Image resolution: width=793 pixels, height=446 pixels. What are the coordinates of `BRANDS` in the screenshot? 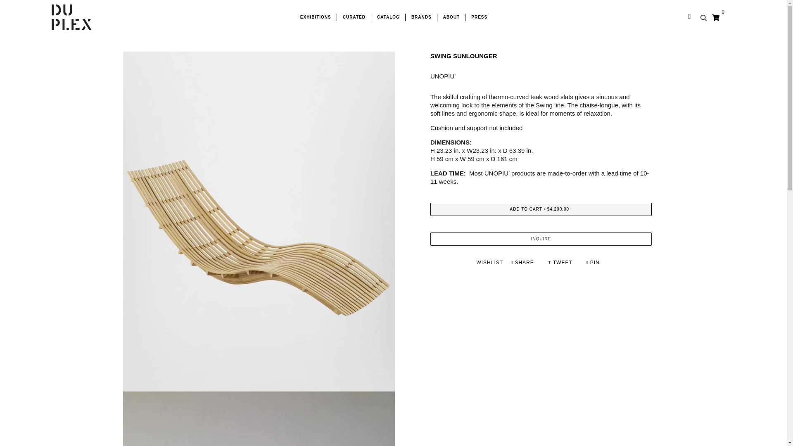 It's located at (421, 17).